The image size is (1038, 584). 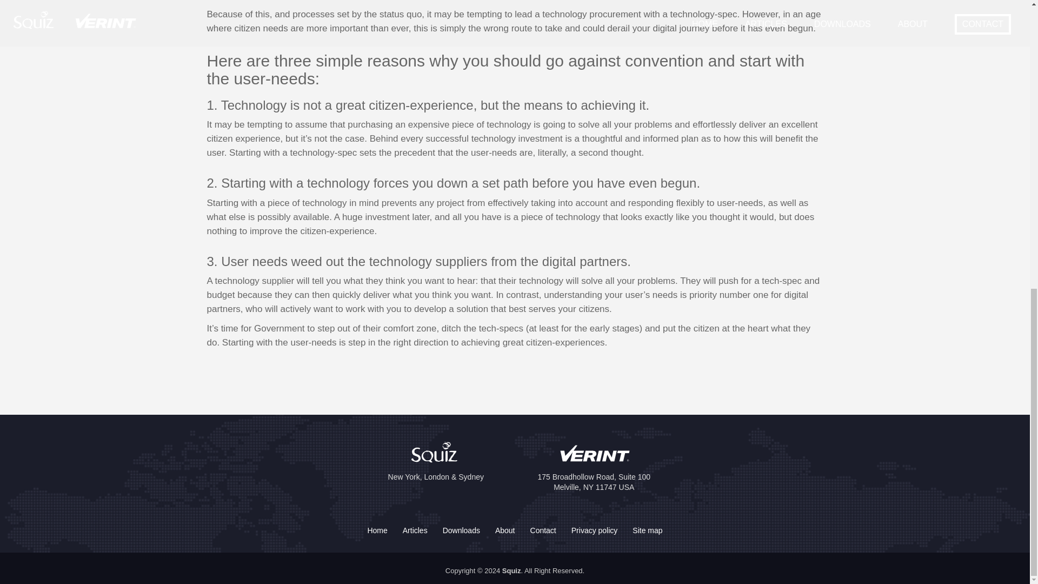 What do you see at coordinates (505, 530) in the screenshot?
I see `About` at bounding box center [505, 530].